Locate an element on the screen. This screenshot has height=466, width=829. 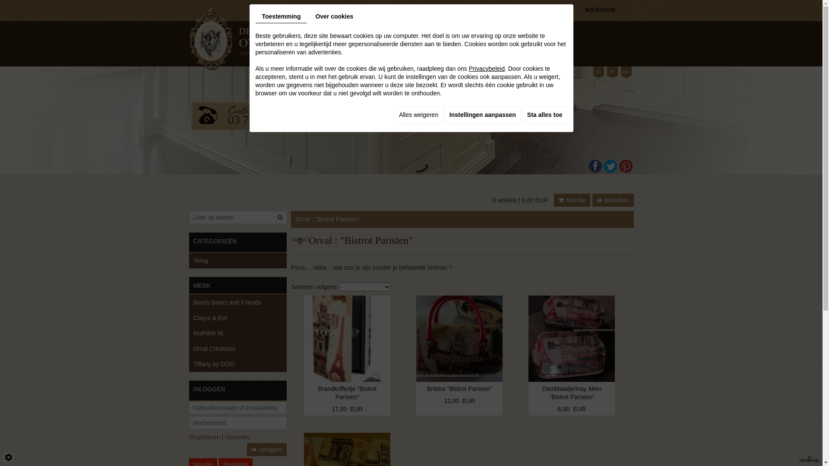
Mandje is located at coordinates (572, 200).